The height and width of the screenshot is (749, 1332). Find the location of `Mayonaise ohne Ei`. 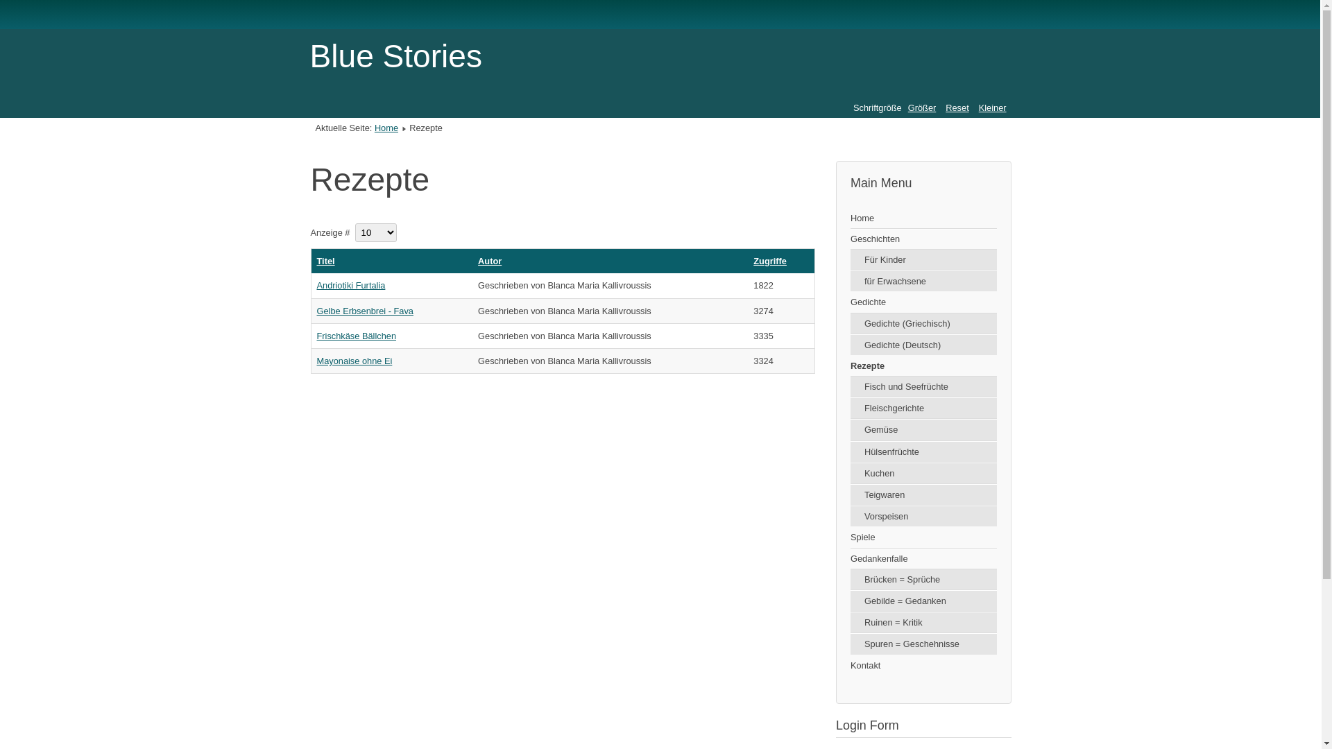

Mayonaise ohne Ei is located at coordinates (354, 361).